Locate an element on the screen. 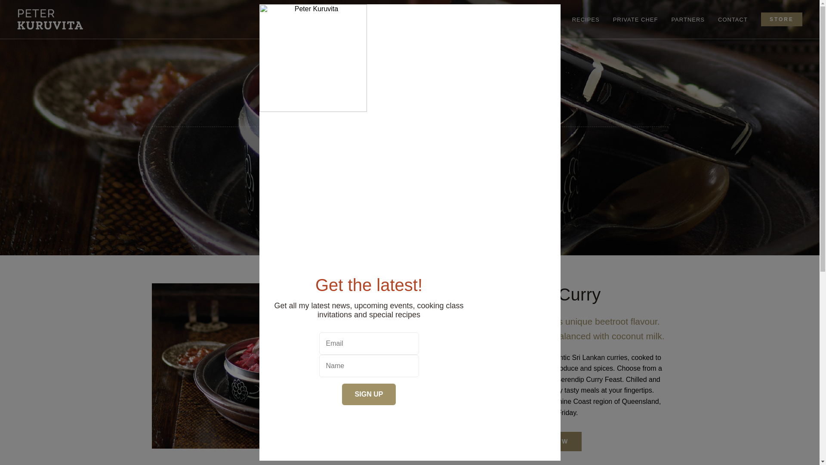 Image resolution: width=826 pixels, height=465 pixels. PARTNERS is located at coordinates (687, 19).